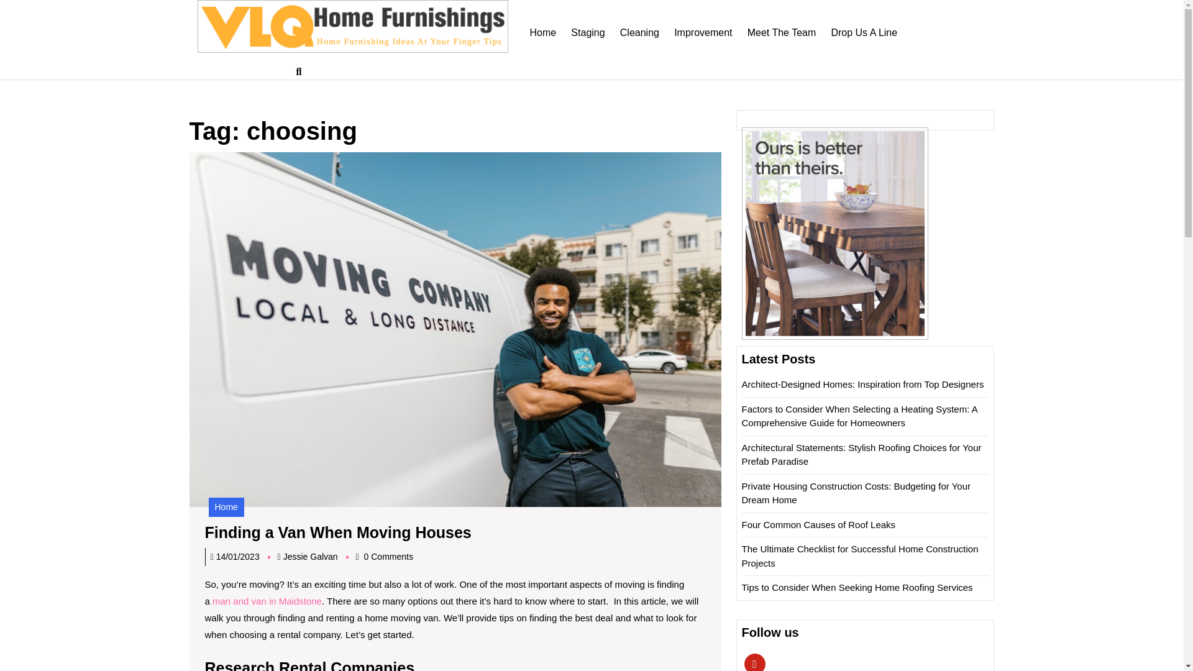  What do you see at coordinates (703, 33) in the screenshot?
I see `Improvement` at bounding box center [703, 33].